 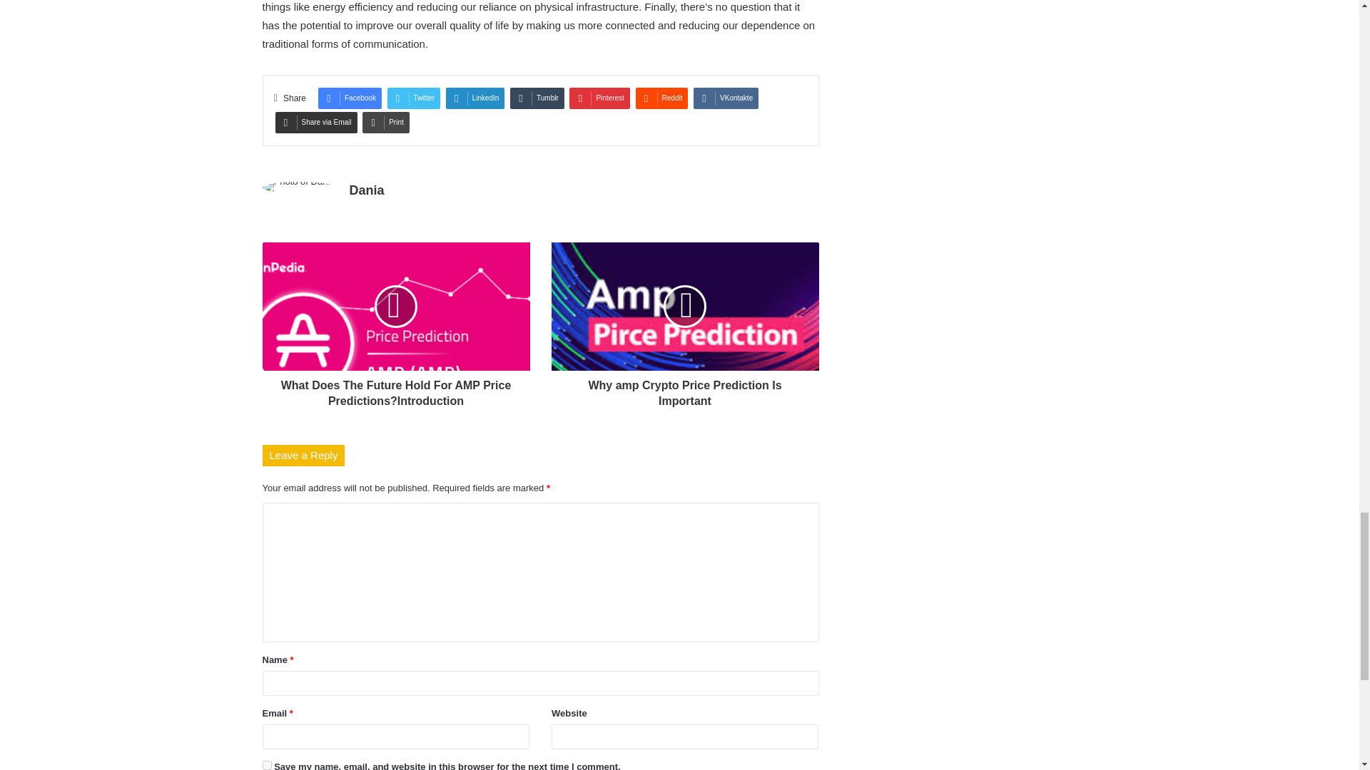 I want to click on yes, so click(x=267, y=766).